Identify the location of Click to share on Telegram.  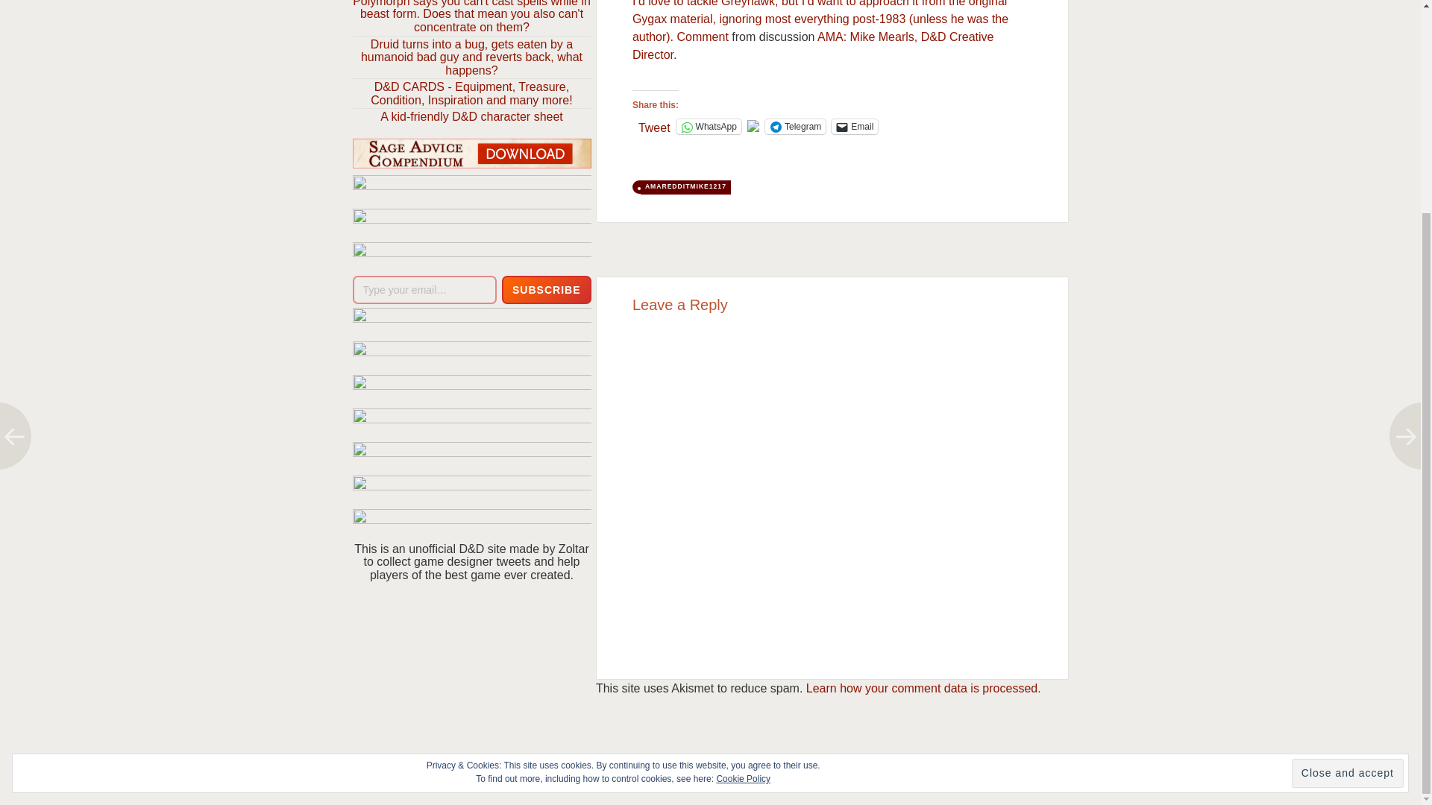
(795, 127).